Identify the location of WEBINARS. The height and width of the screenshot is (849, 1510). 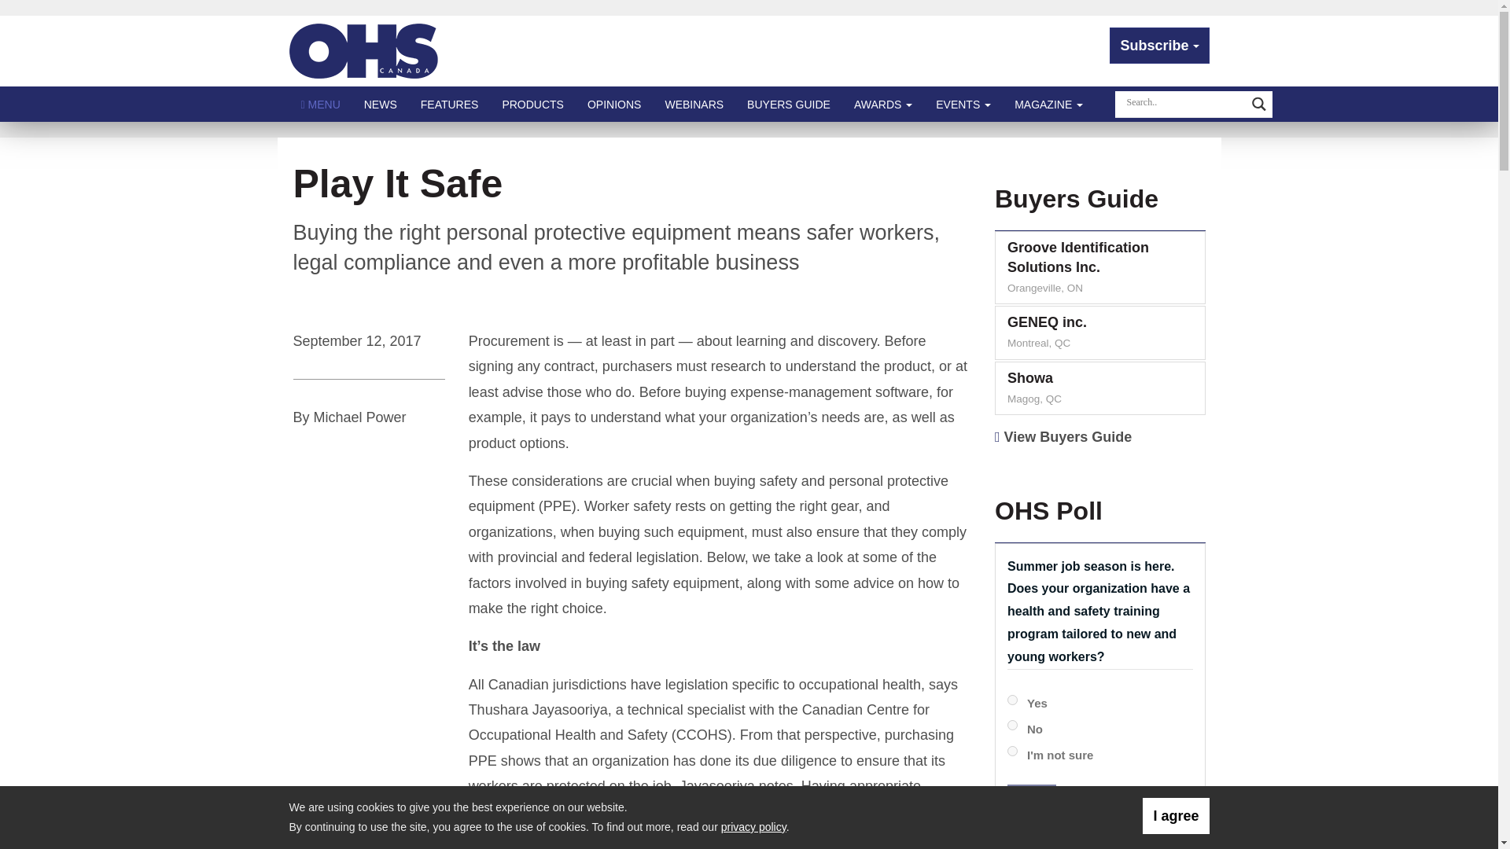
(694, 104).